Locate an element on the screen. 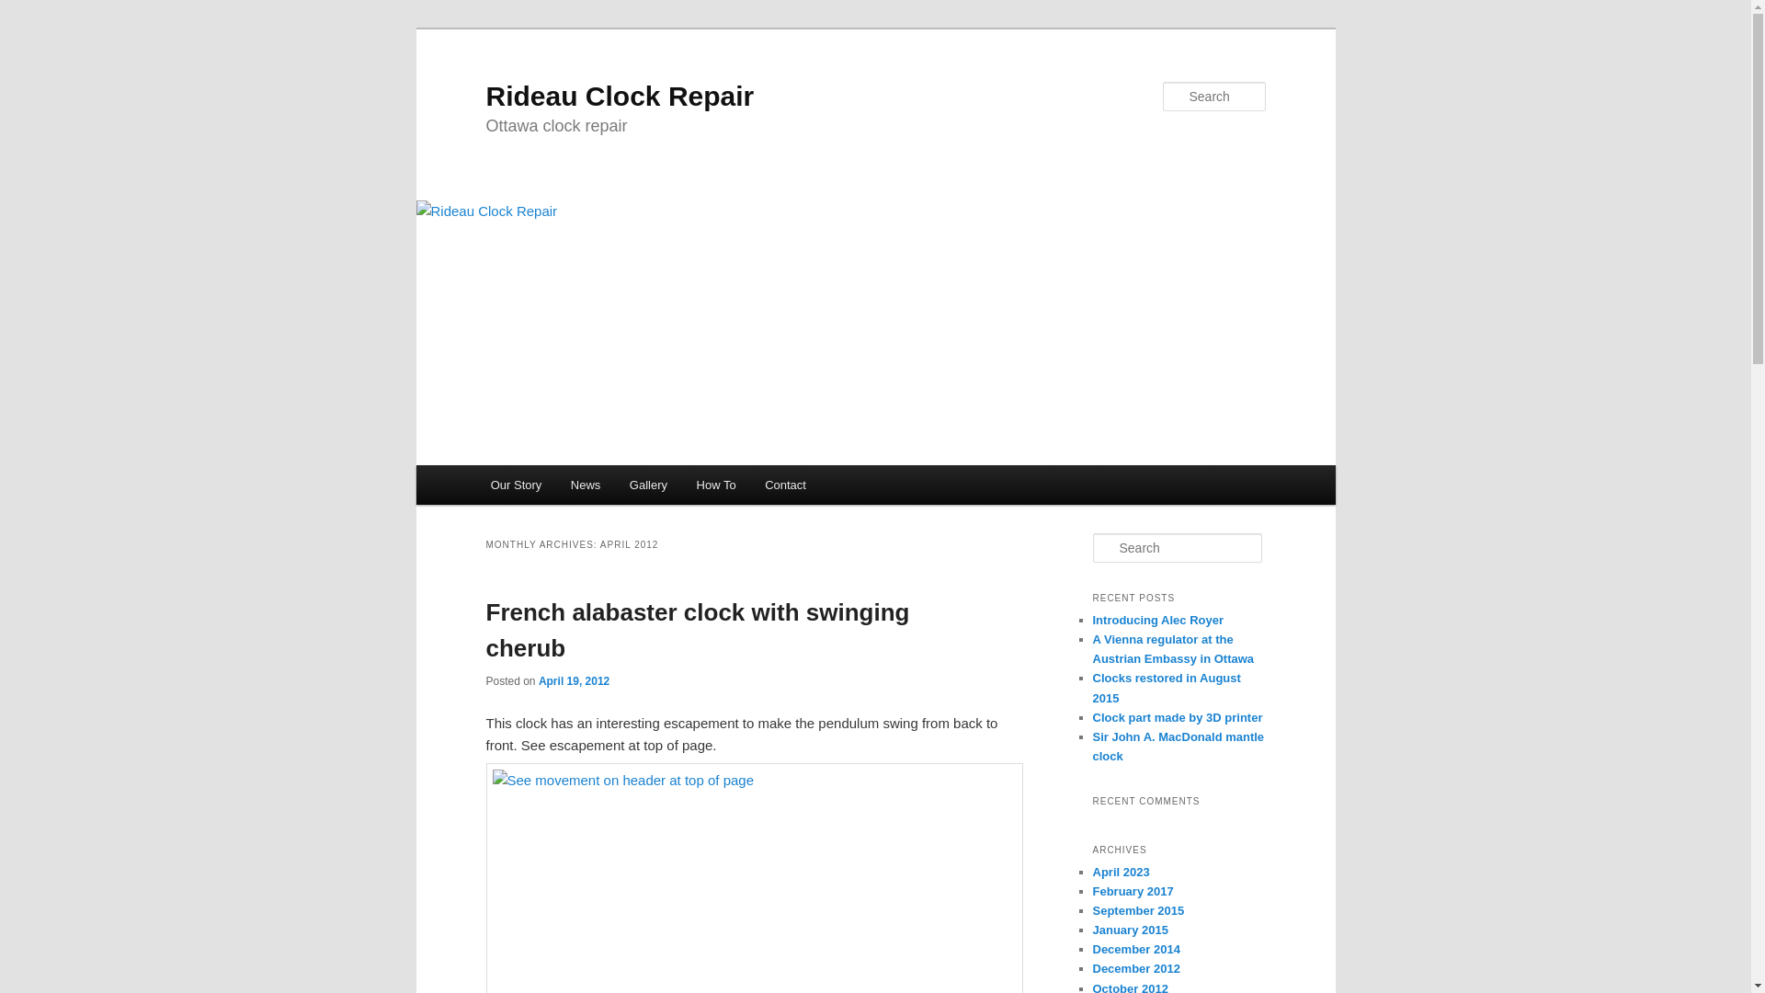 This screenshot has width=1765, height=993. French alabaster clock with swinging cherub is located at coordinates (697, 631).